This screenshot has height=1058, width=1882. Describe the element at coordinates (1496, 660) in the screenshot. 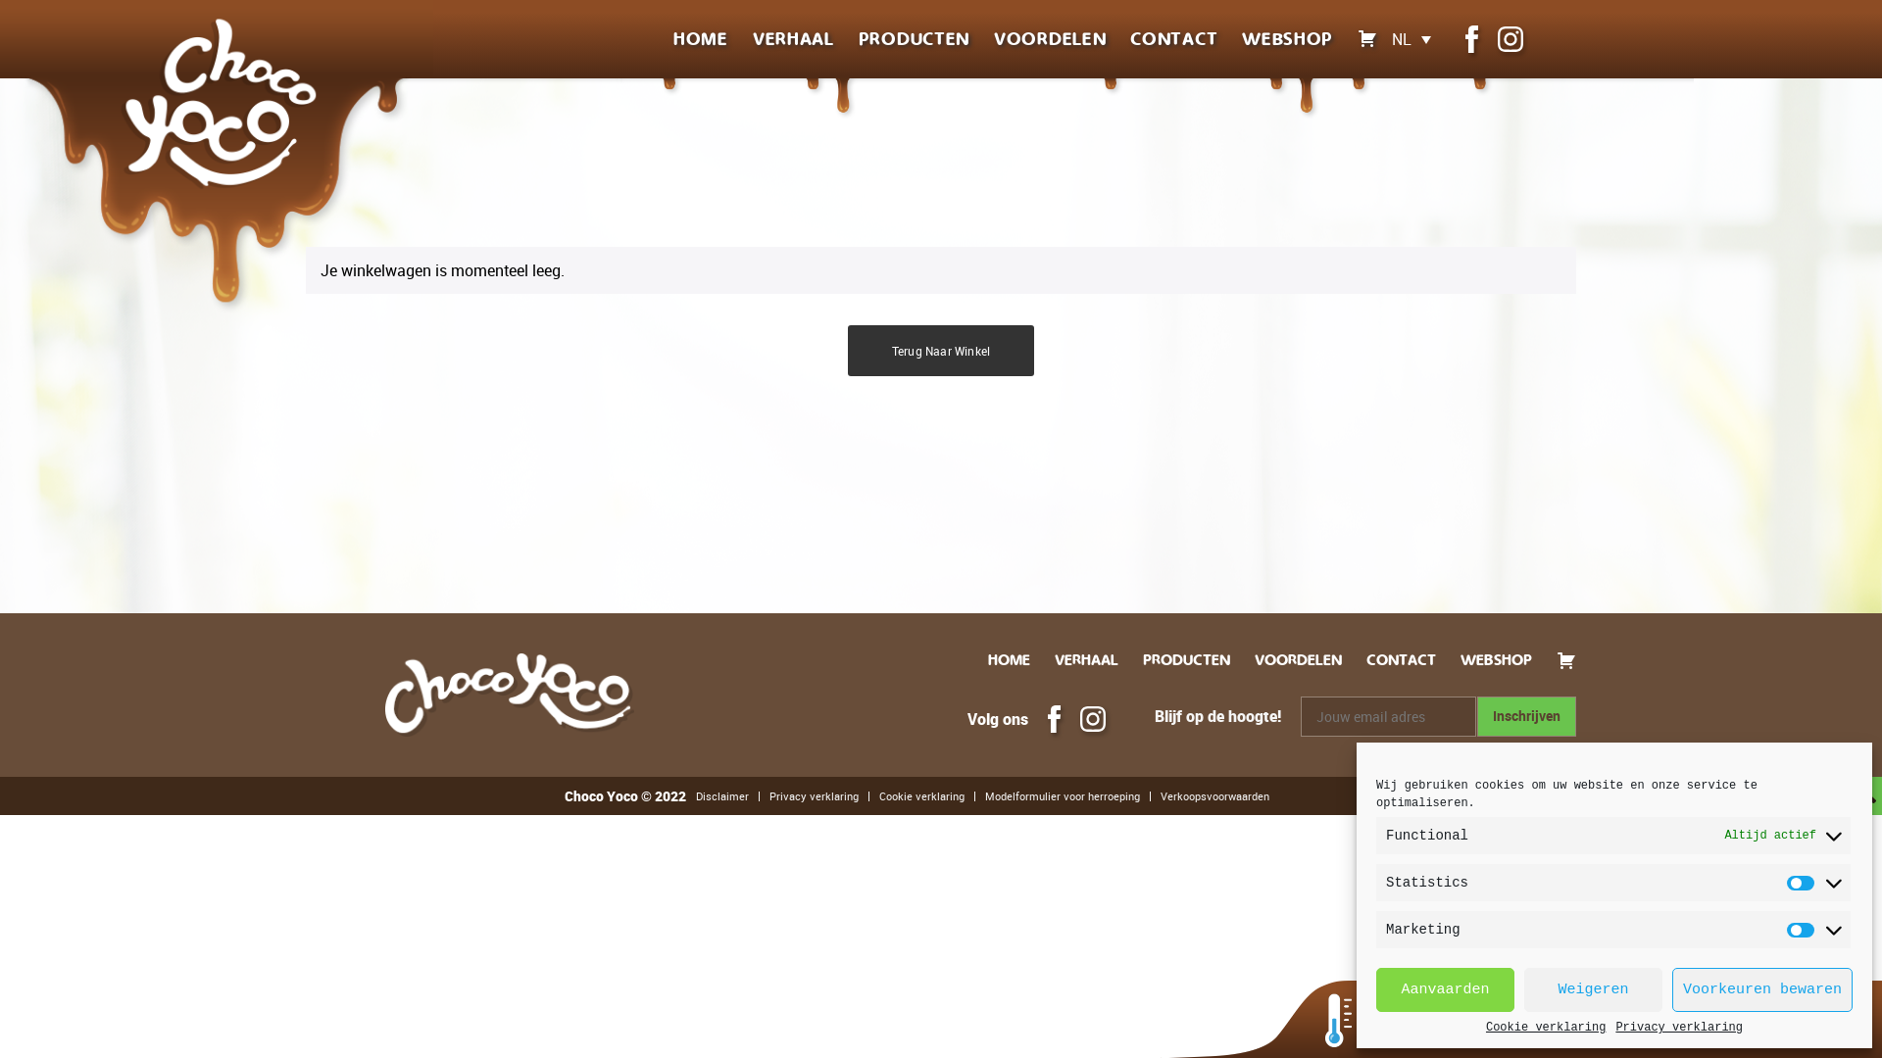

I see `WEBSHOP` at that location.